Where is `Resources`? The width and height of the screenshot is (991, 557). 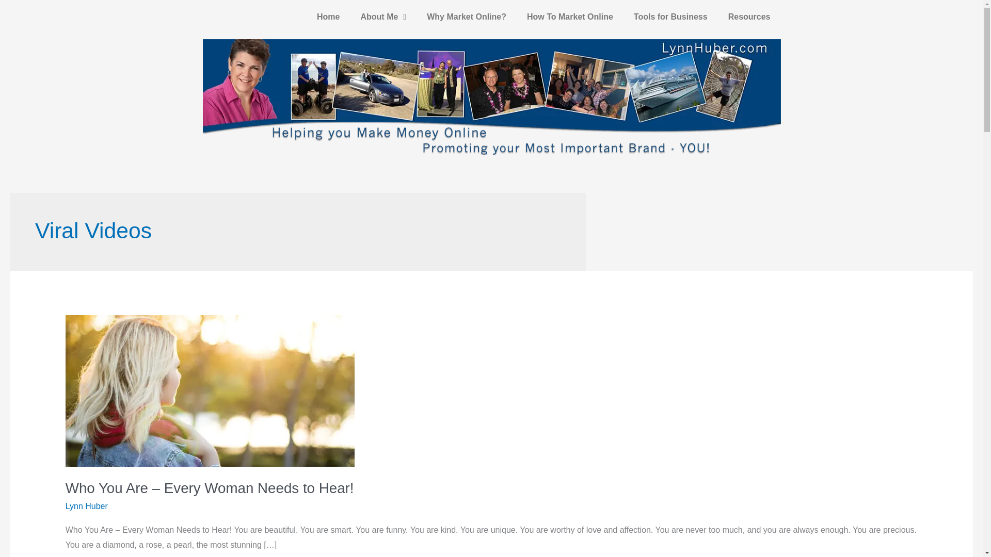
Resources is located at coordinates (749, 17).